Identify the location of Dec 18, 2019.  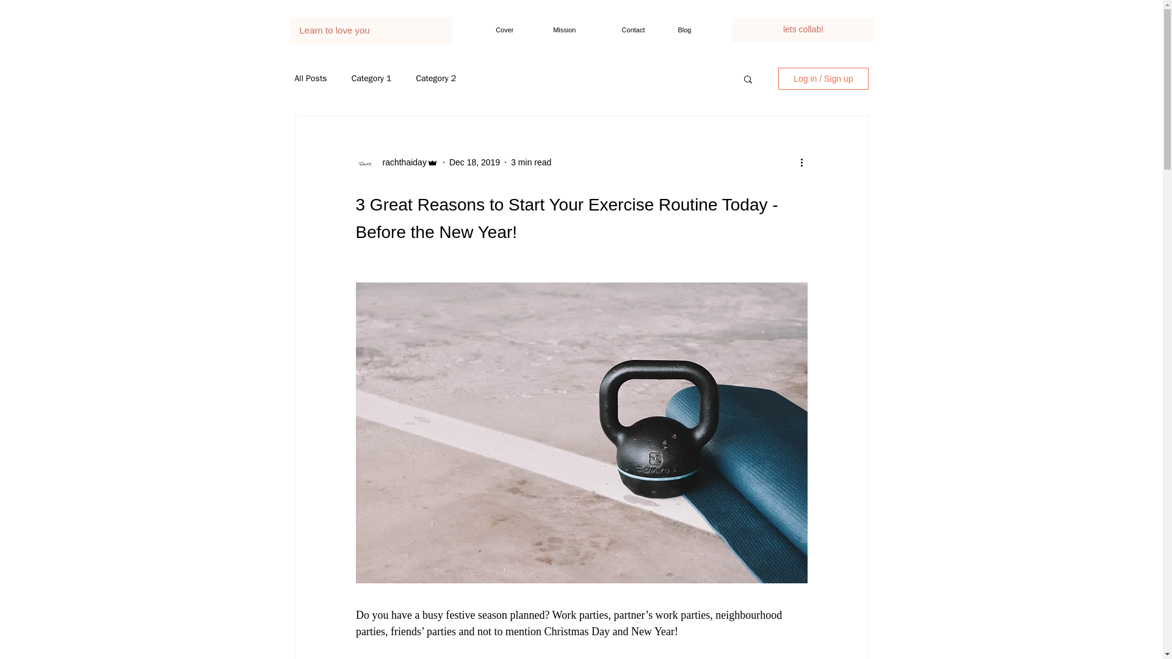
(474, 162).